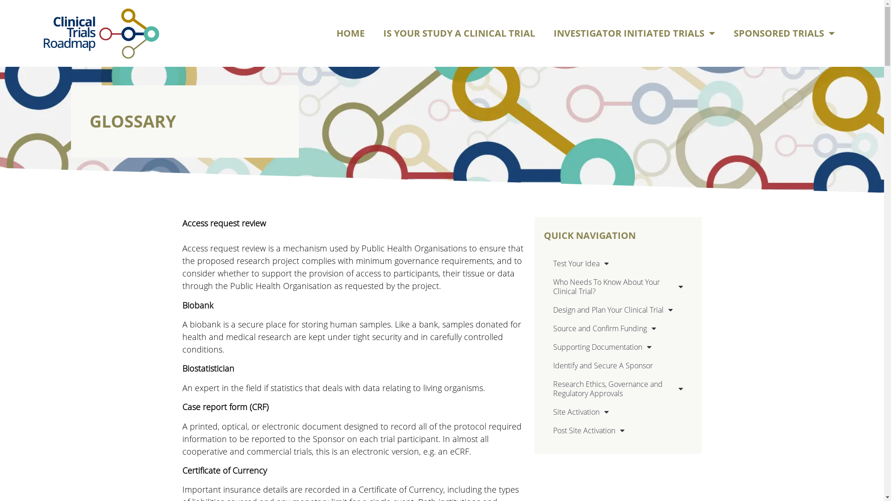 This screenshot has width=891, height=501. What do you see at coordinates (618, 263) in the screenshot?
I see `Test Your Idea` at bounding box center [618, 263].